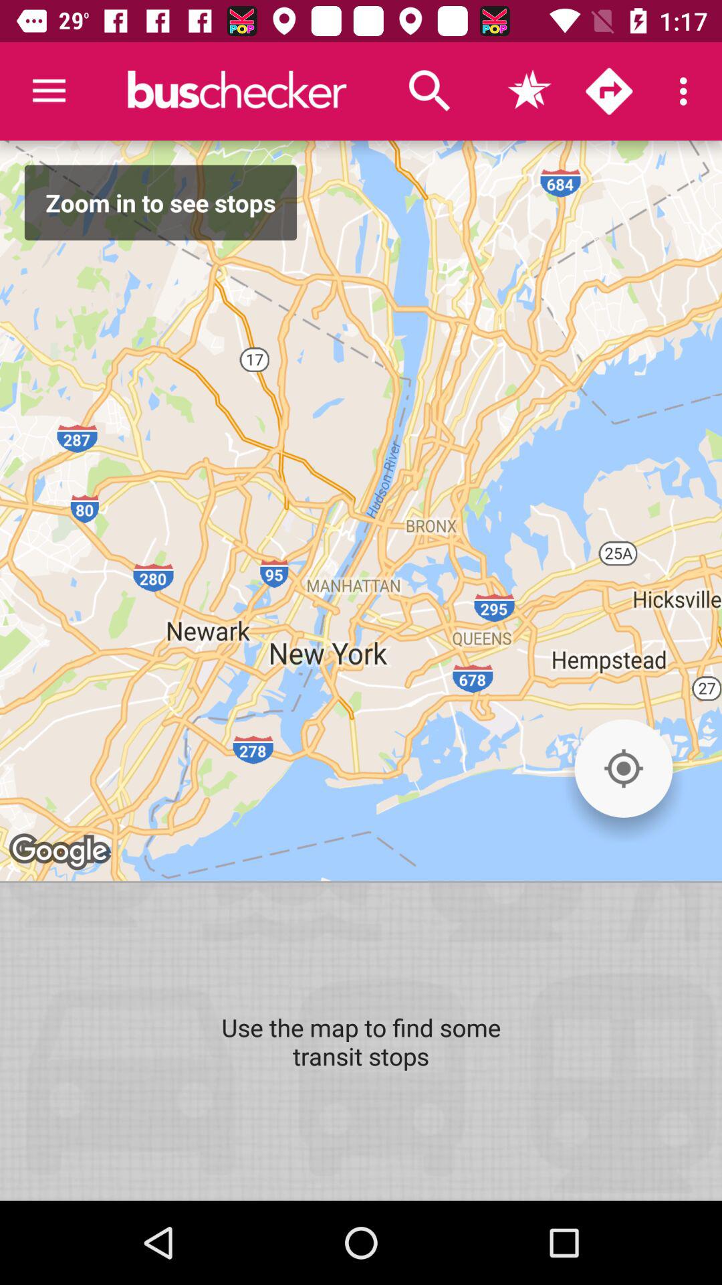 The width and height of the screenshot is (722, 1285). What do you see at coordinates (623, 768) in the screenshot?
I see `press the icon on the right` at bounding box center [623, 768].